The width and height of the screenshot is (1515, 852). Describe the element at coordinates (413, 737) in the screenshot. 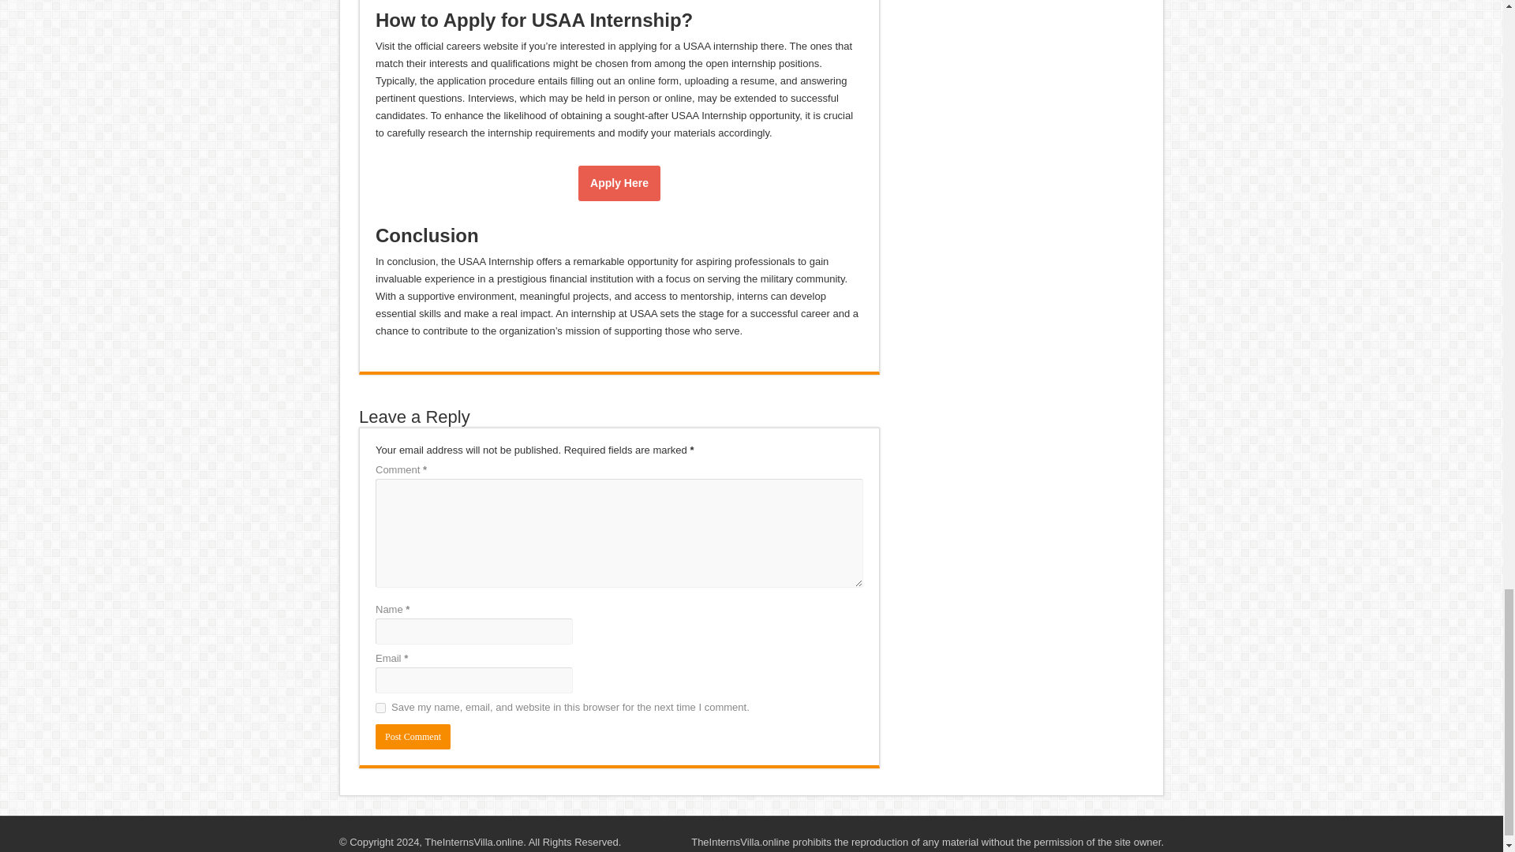

I see `Post Comment` at that location.